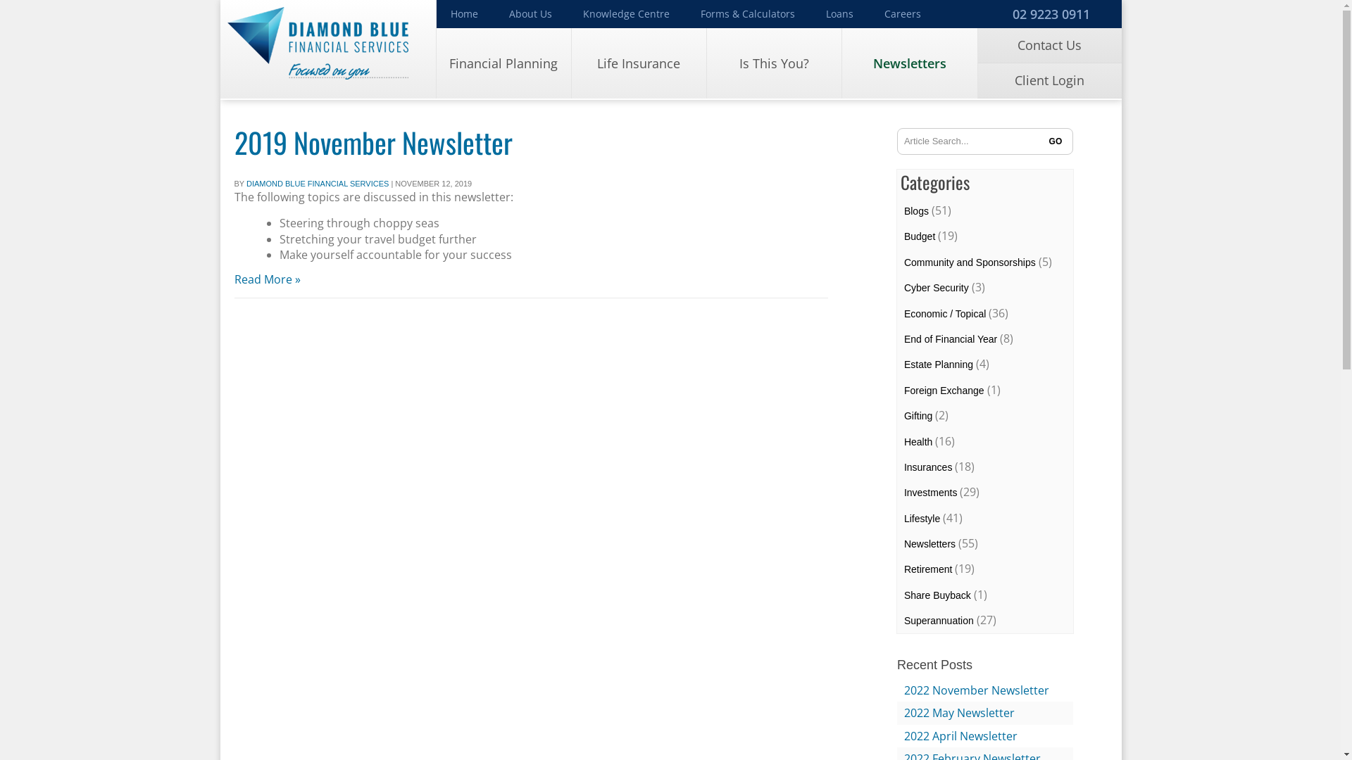 This screenshot has width=1352, height=760. I want to click on Health, so click(918, 442).